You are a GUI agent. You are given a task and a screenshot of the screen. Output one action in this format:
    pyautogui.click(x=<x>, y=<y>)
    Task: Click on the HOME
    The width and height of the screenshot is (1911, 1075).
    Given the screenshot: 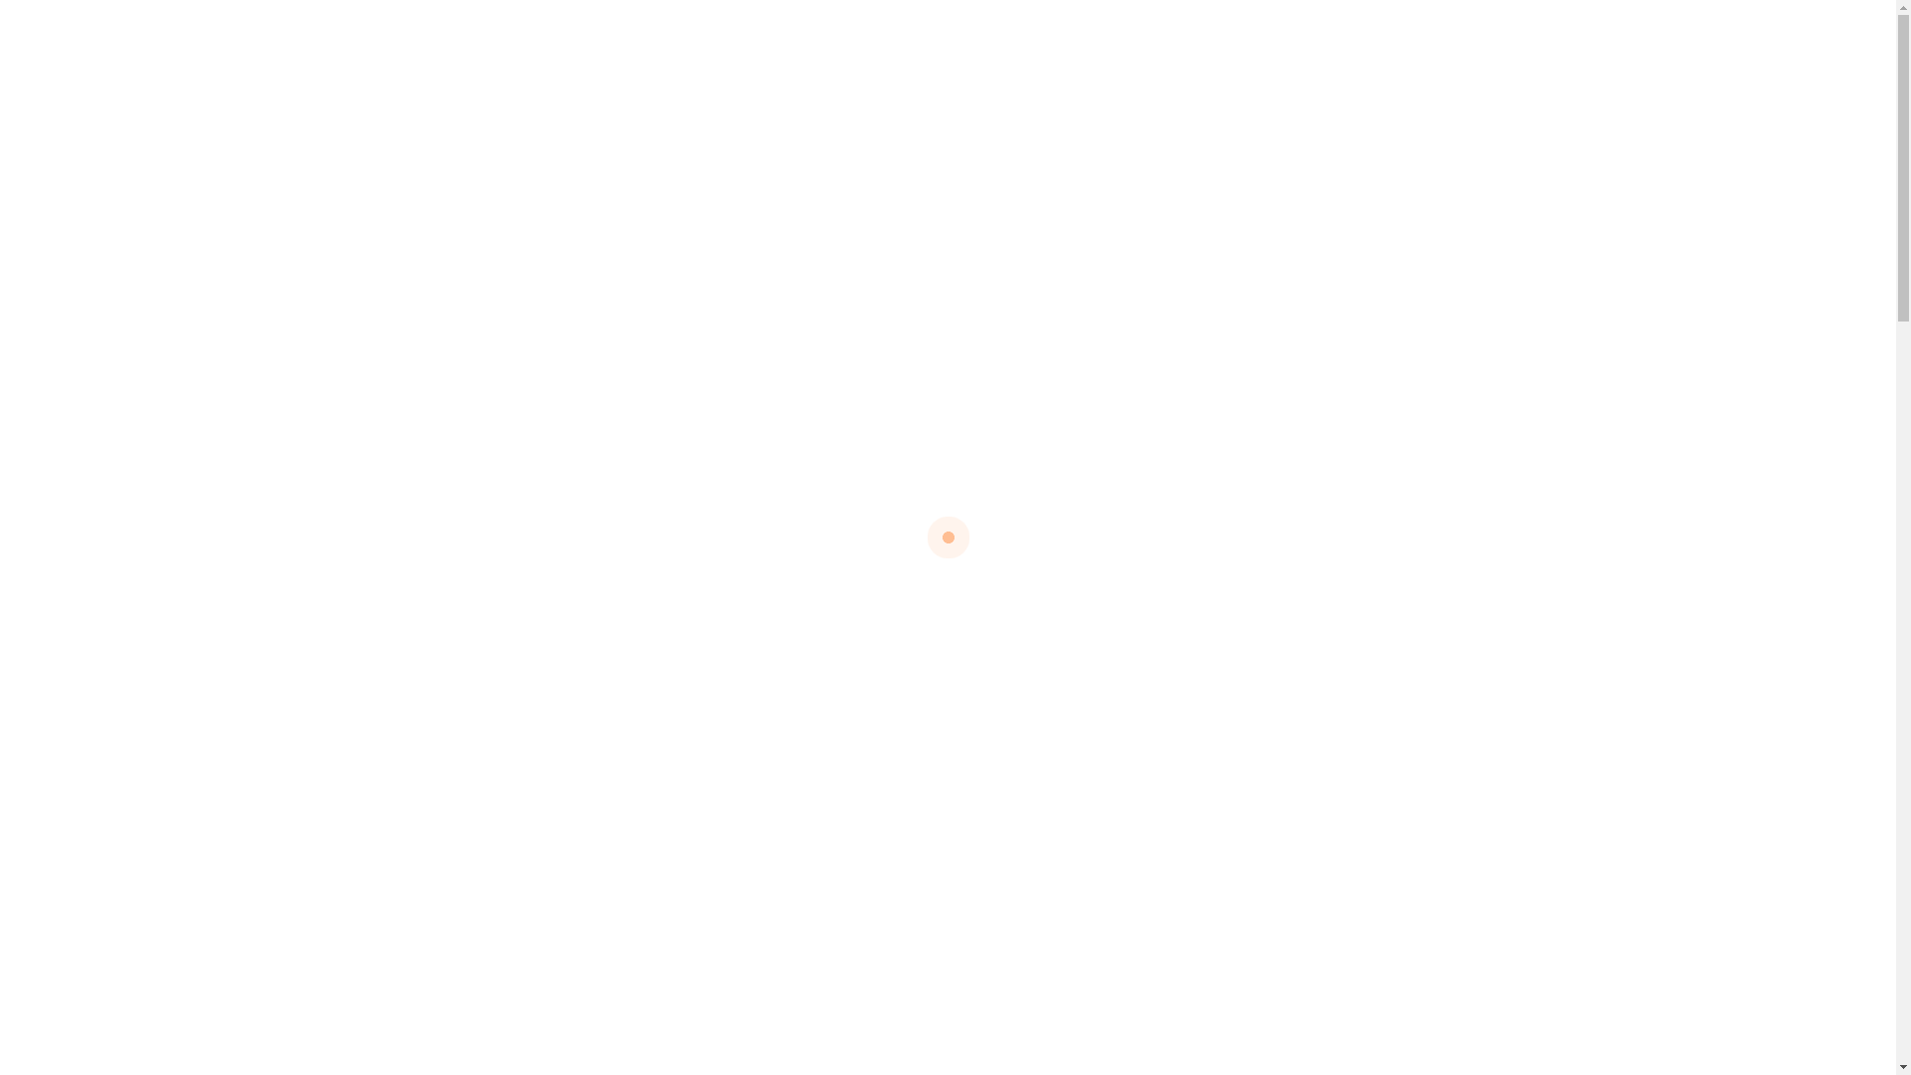 What is the action you would take?
    pyautogui.click(x=498, y=109)
    